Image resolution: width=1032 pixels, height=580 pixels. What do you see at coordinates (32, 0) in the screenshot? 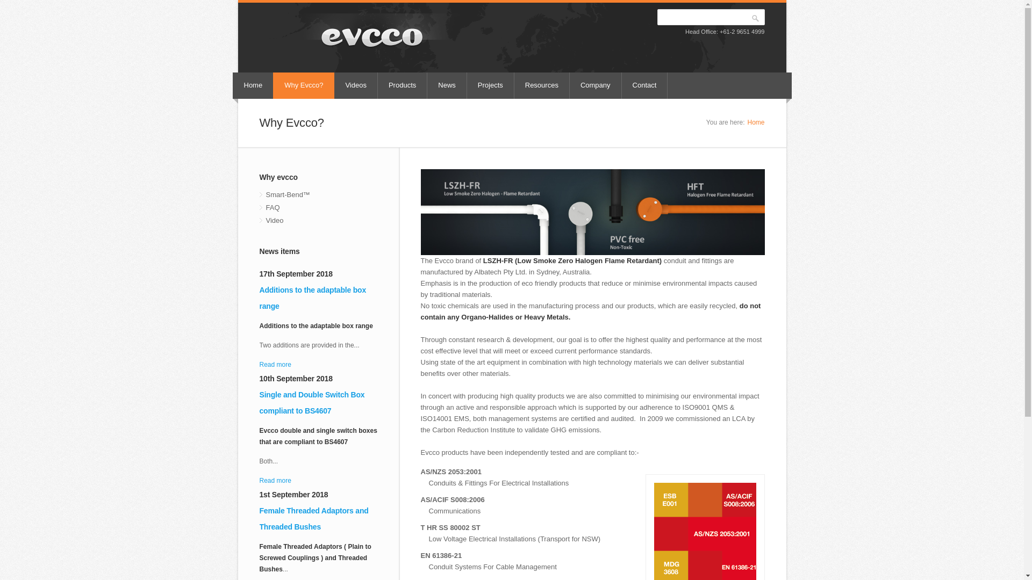
I see `Skip to main content` at bounding box center [32, 0].